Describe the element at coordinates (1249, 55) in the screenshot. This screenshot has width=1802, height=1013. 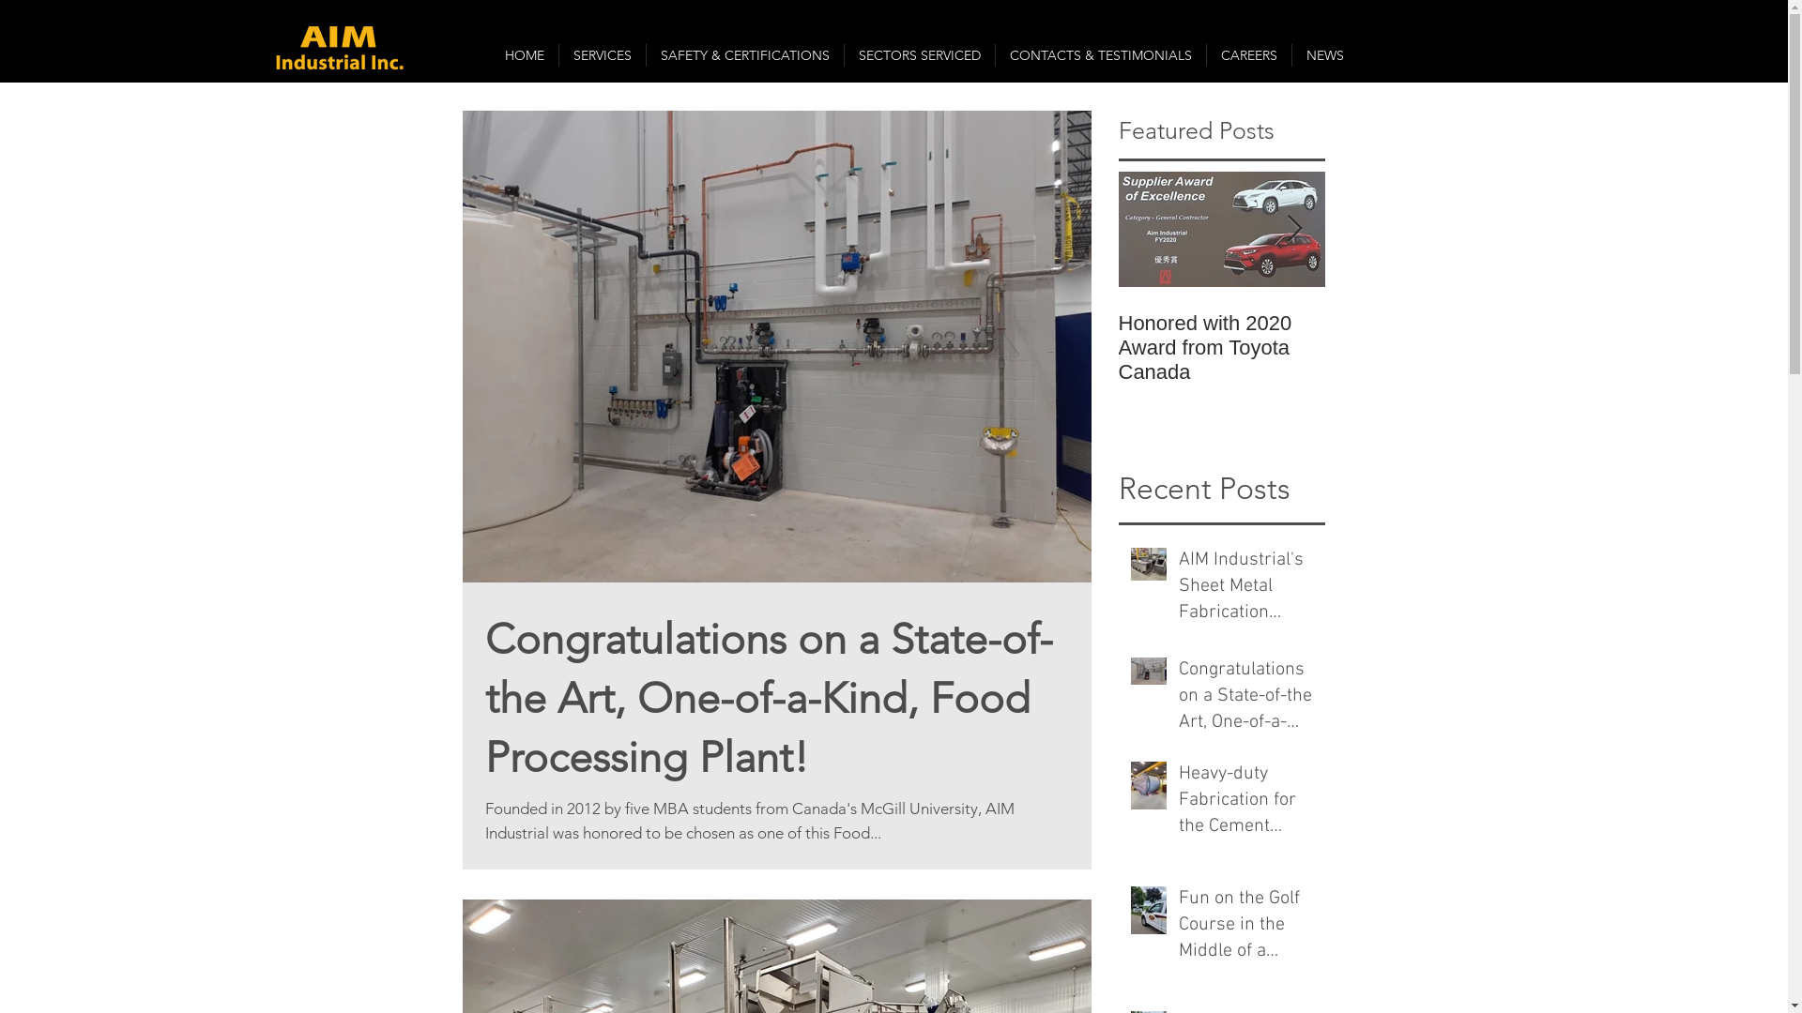
I see `CAREERS` at that location.